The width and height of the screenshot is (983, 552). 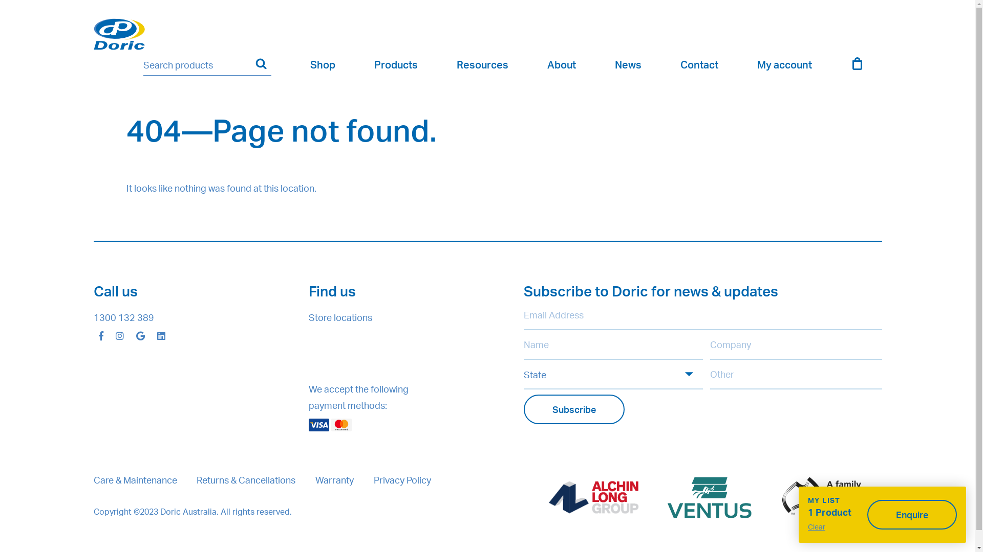 I want to click on Warranty, so click(x=335, y=480).